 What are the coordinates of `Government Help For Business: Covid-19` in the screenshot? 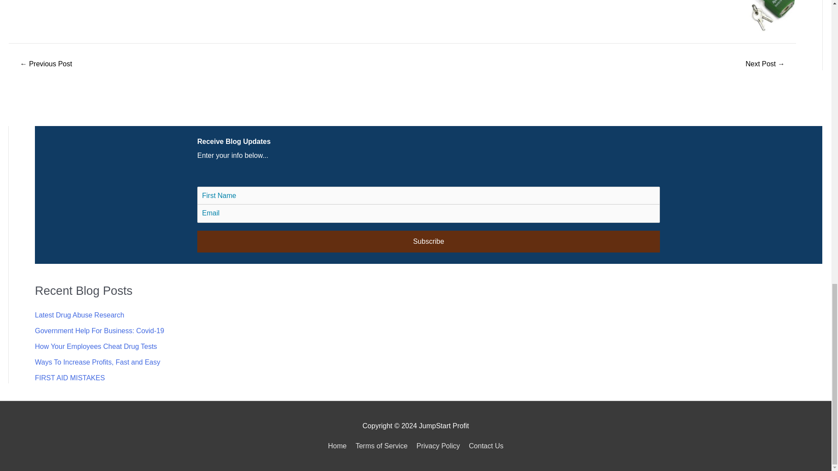 It's located at (100, 331).